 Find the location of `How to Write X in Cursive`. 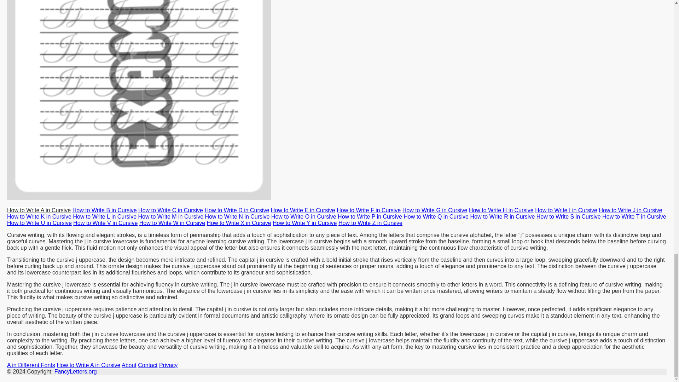

How to Write X in Cursive is located at coordinates (239, 223).